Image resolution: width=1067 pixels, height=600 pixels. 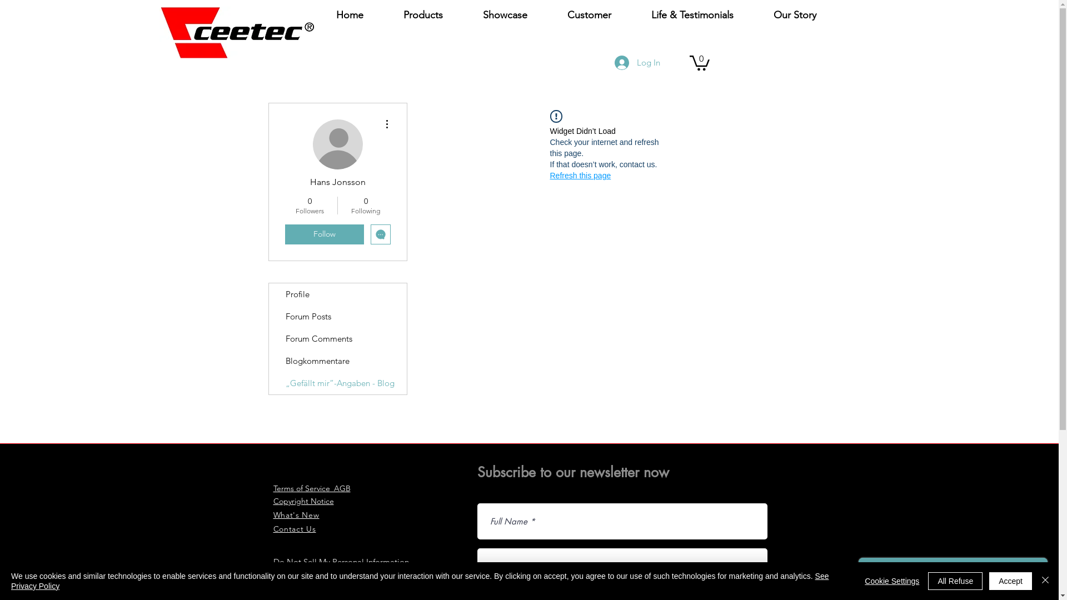 What do you see at coordinates (795, 15) in the screenshot?
I see `Our Story` at bounding box center [795, 15].